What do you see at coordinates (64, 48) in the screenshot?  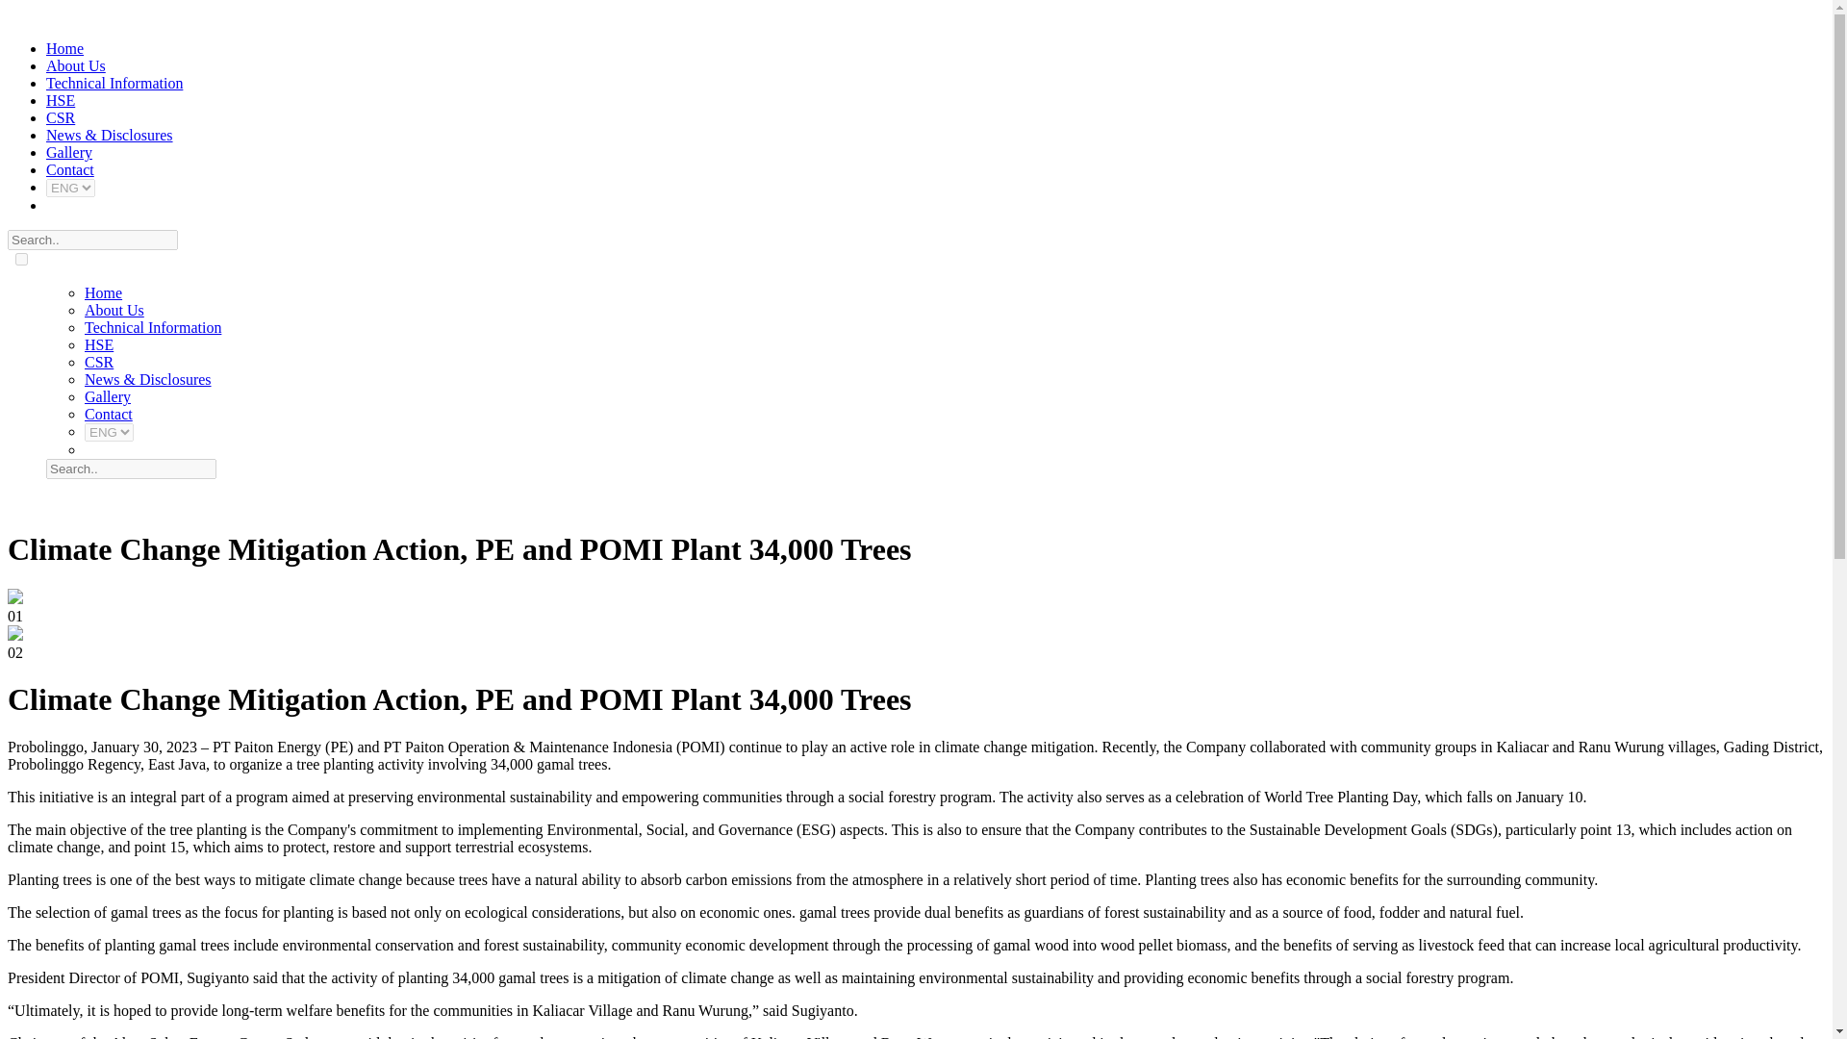 I see `Home` at bounding box center [64, 48].